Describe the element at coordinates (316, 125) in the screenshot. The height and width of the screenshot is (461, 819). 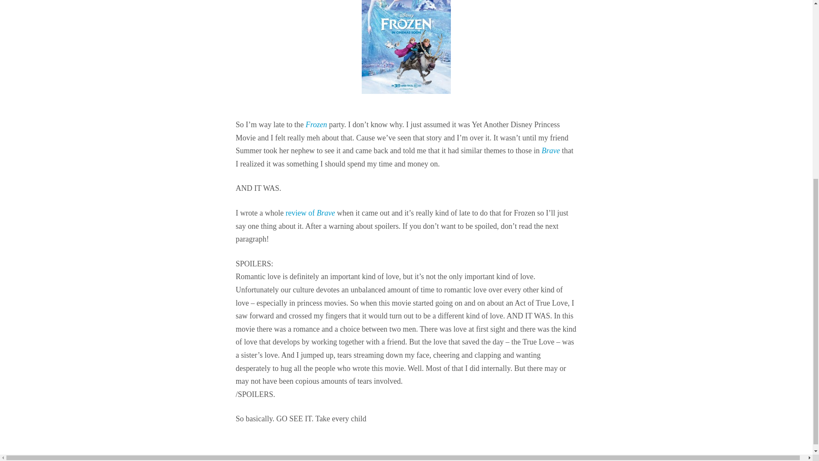
I see `Frozen` at that location.